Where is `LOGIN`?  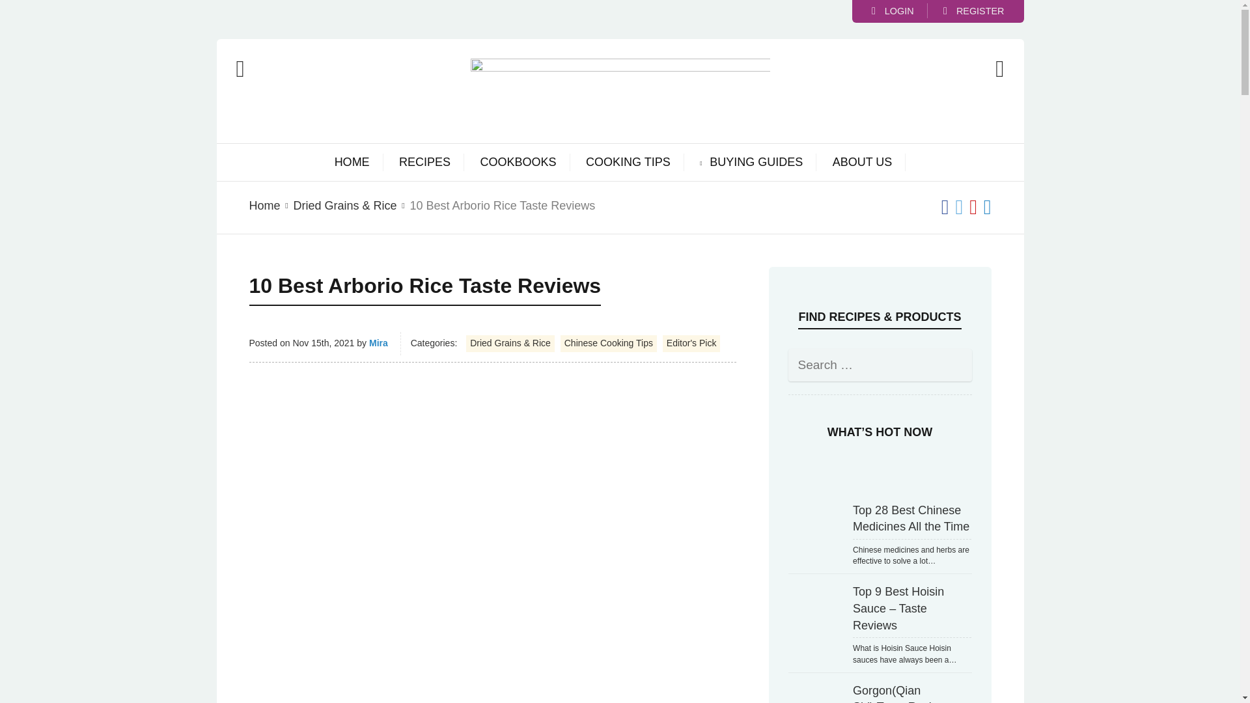 LOGIN is located at coordinates (892, 10).